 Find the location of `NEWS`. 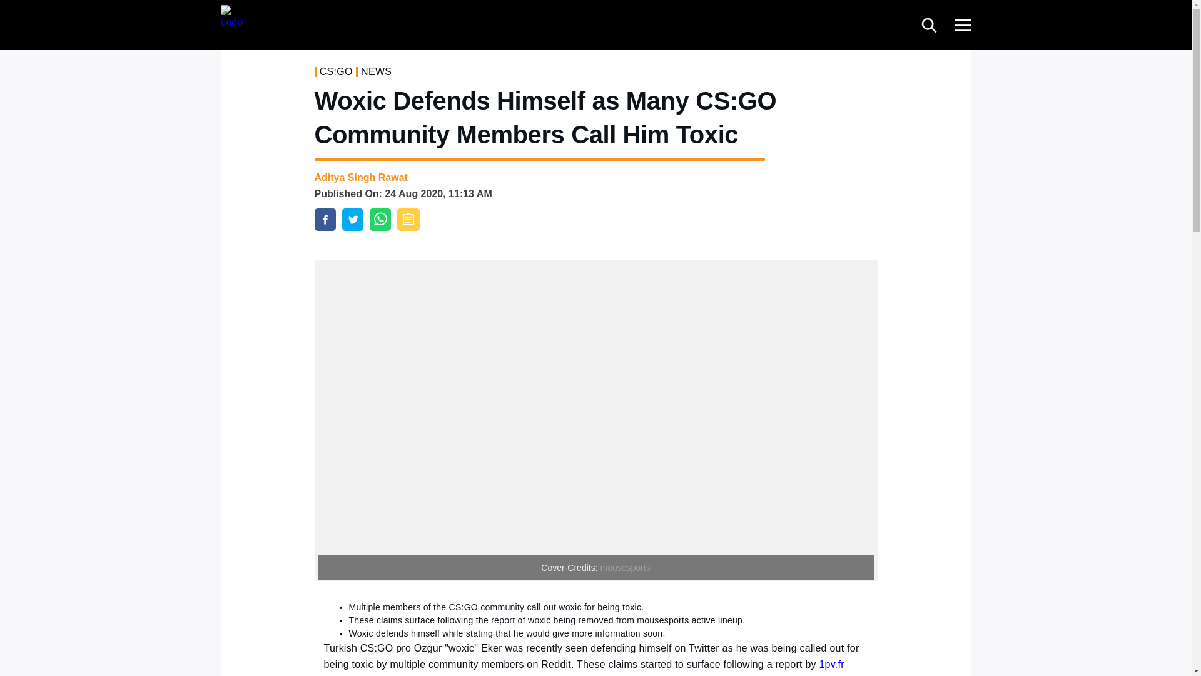

NEWS is located at coordinates (376, 71).